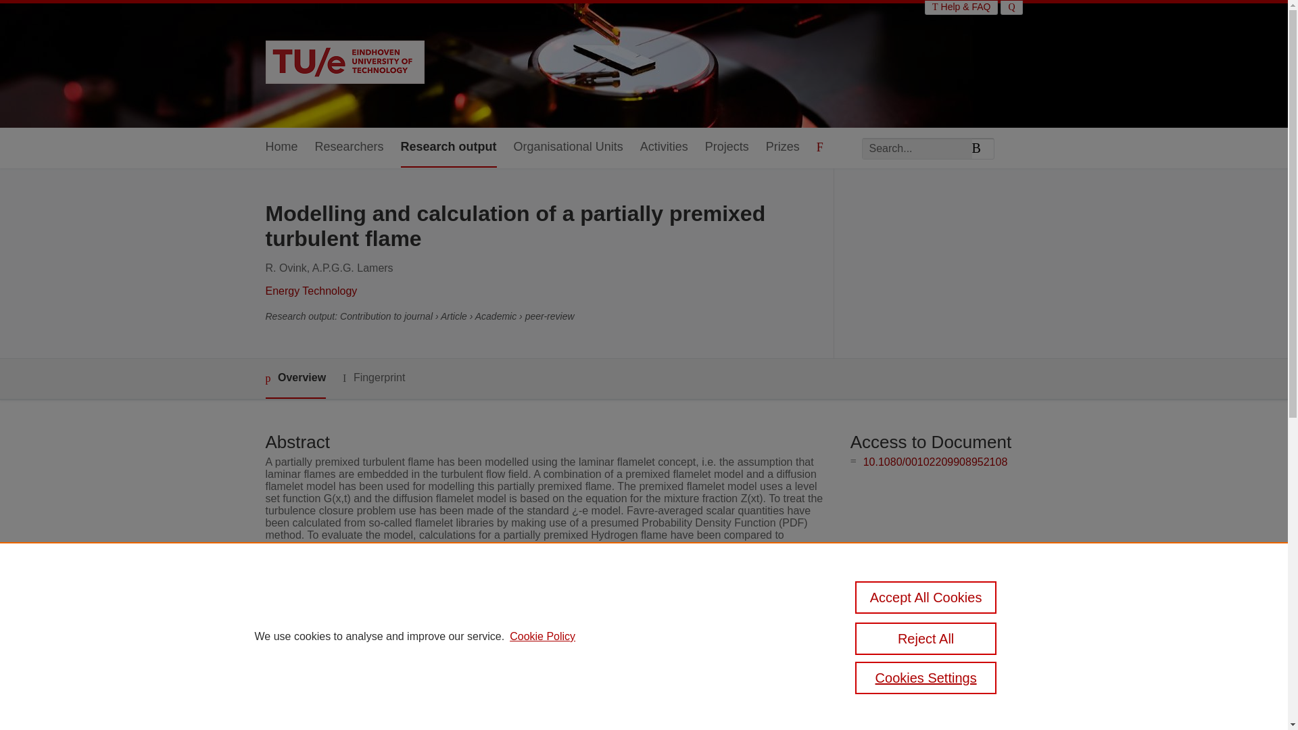 The image size is (1298, 730). What do you see at coordinates (295, 379) in the screenshot?
I see `Overview` at bounding box center [295, 379].